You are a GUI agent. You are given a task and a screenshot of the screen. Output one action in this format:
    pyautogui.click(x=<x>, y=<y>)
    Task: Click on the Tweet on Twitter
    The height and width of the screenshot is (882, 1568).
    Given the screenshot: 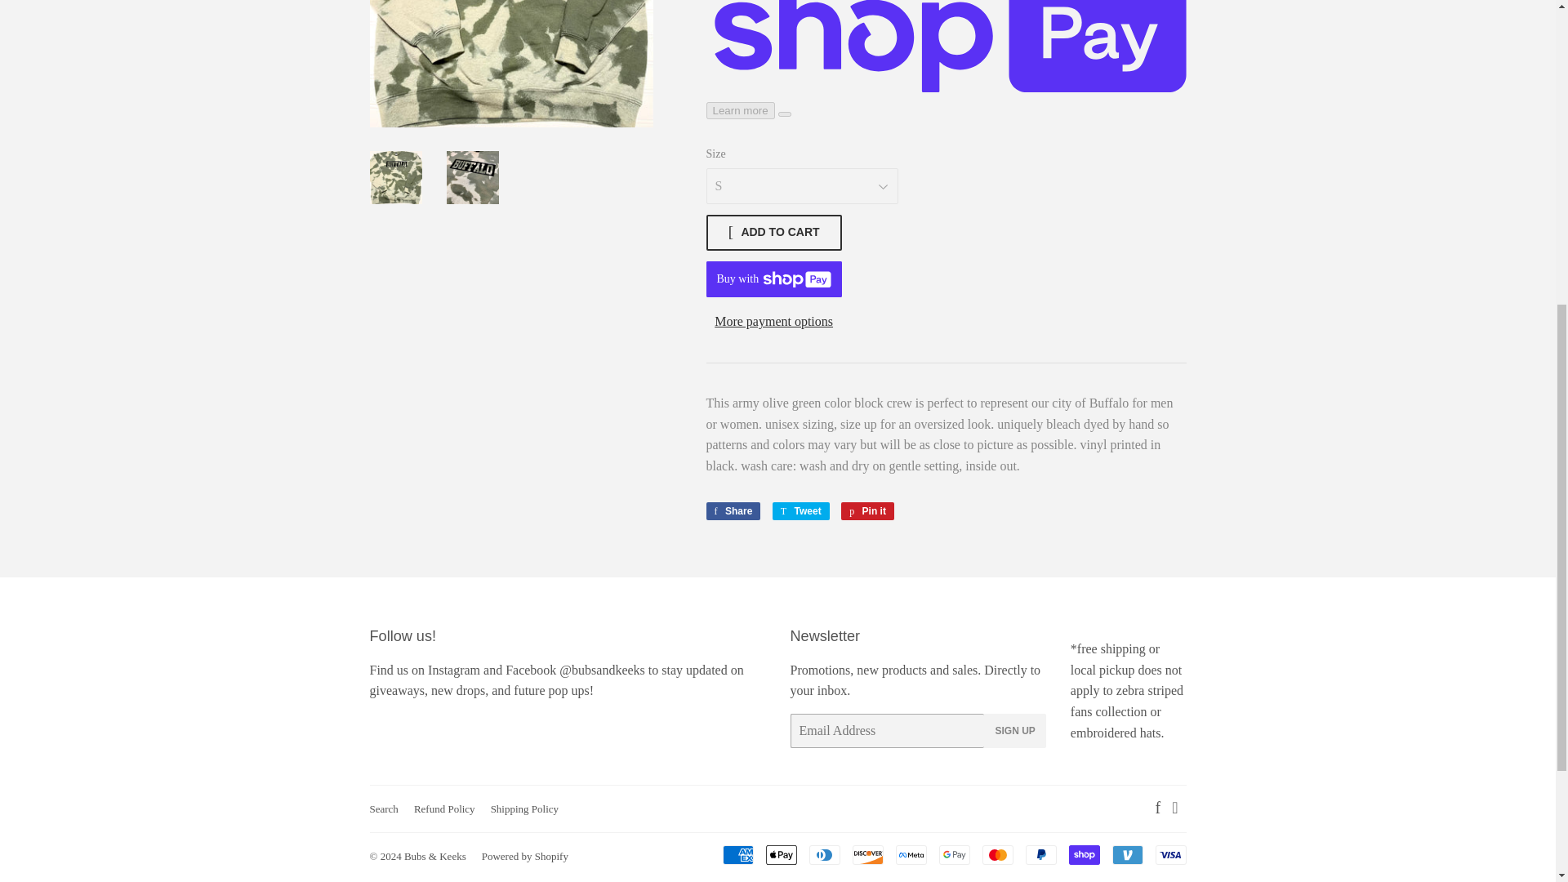 What is the action you would take?
    pyautogui.click(x=800, y=511)
    